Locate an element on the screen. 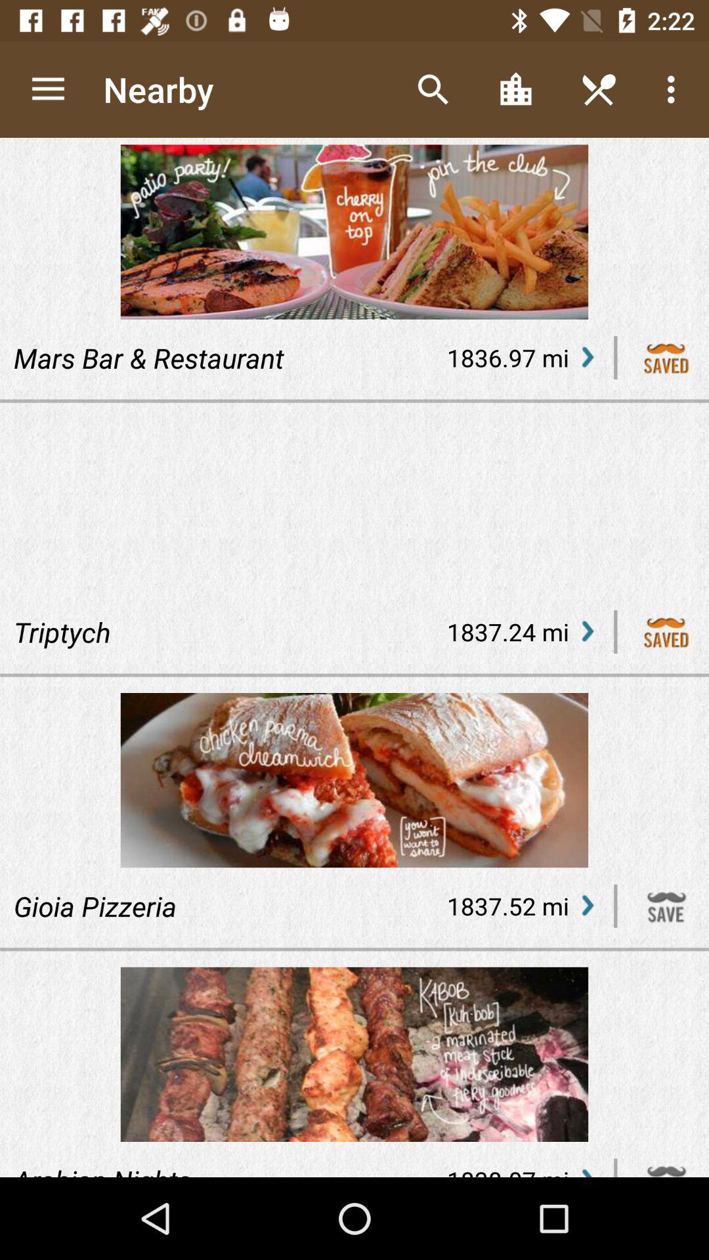  save is located at coordinates (667, 906).